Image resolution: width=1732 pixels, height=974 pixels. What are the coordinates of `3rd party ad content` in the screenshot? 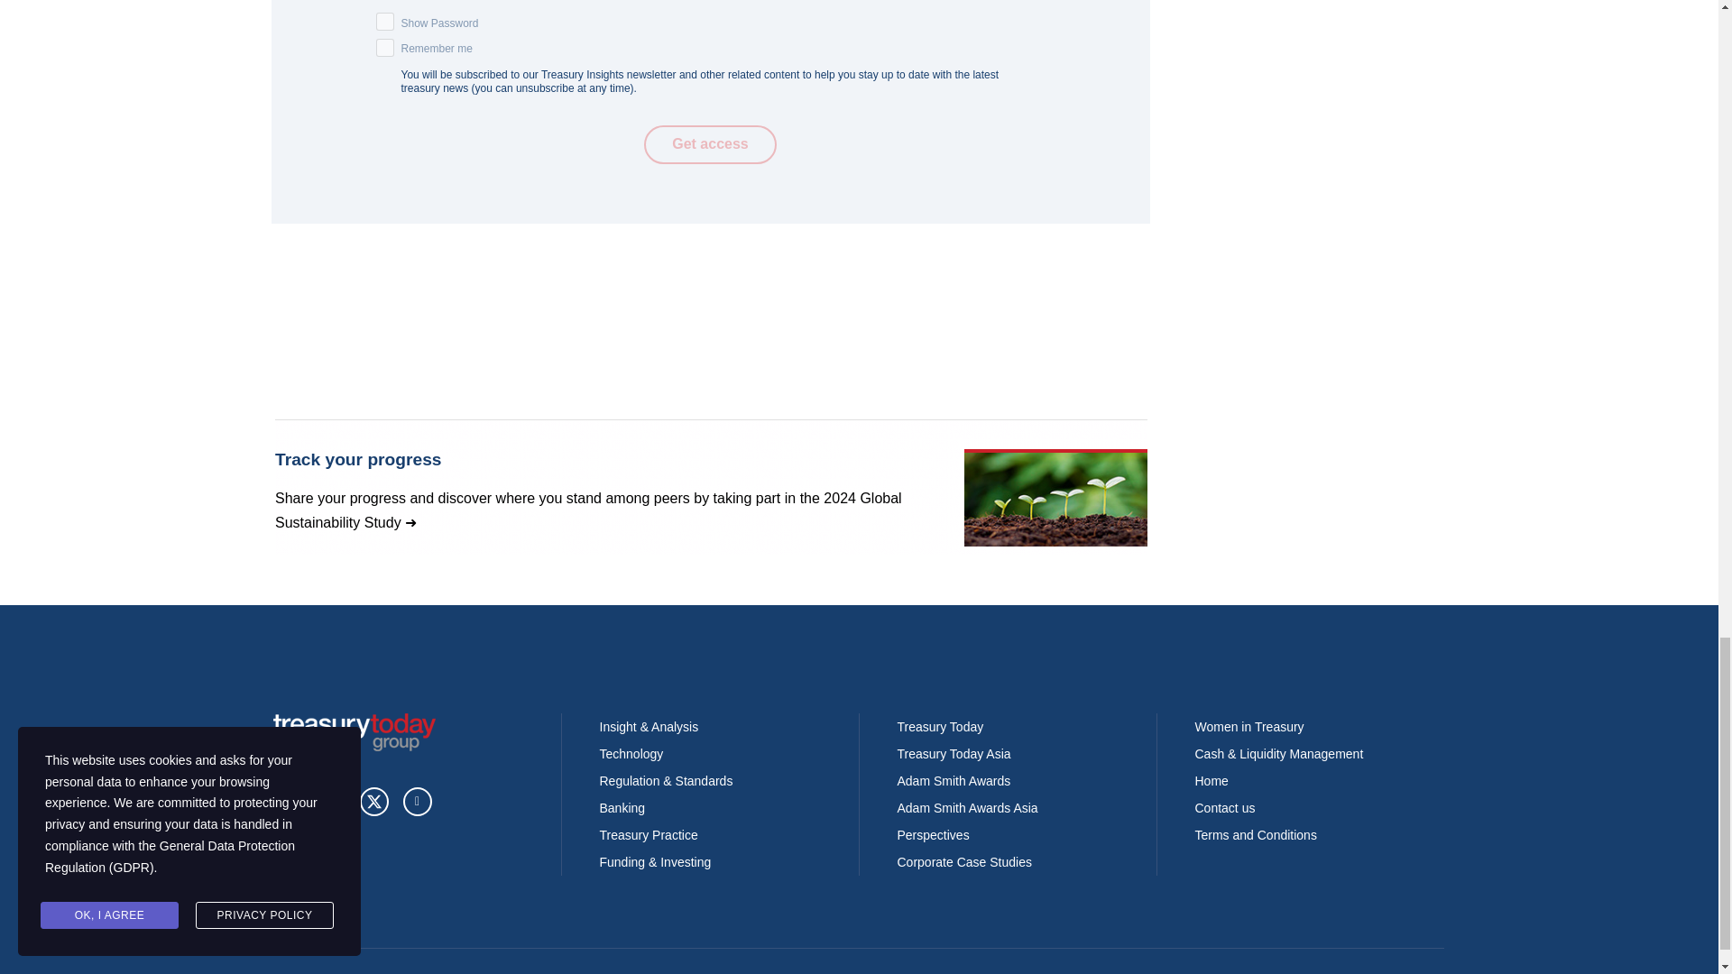 It's located at (710, 487).